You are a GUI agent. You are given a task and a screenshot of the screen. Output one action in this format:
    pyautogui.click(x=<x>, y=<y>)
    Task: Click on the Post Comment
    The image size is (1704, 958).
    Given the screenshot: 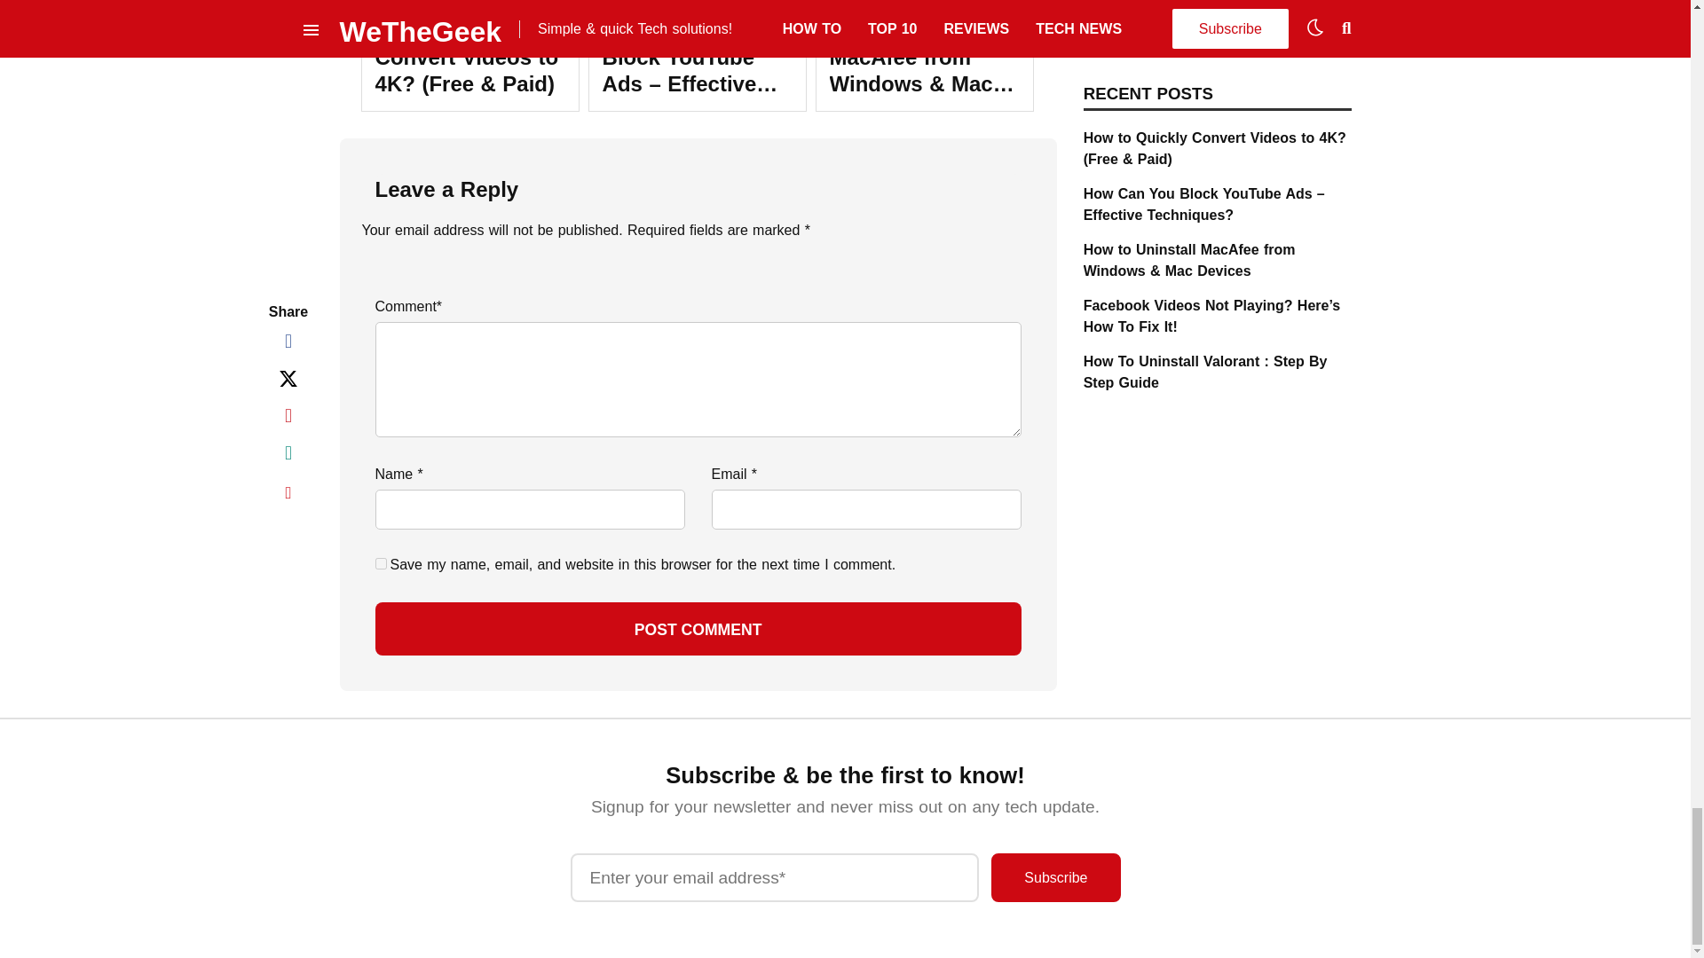 What is the action you would take?
    pyautogui.click(x=698, y=628)
    